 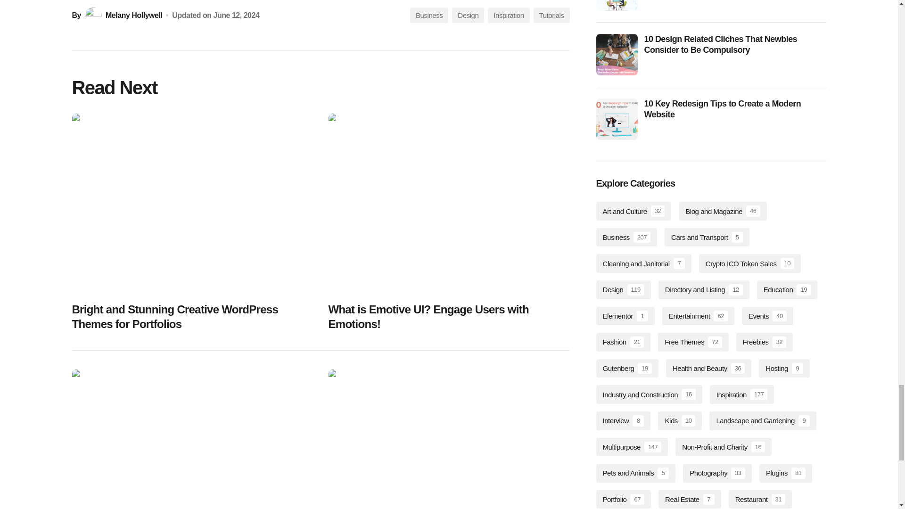 What do you see at coordinates (448, 204) in the screenshot?
I see `What is Emotive UI? Engage Users with Emotions!` at bounding box center [448, 204].